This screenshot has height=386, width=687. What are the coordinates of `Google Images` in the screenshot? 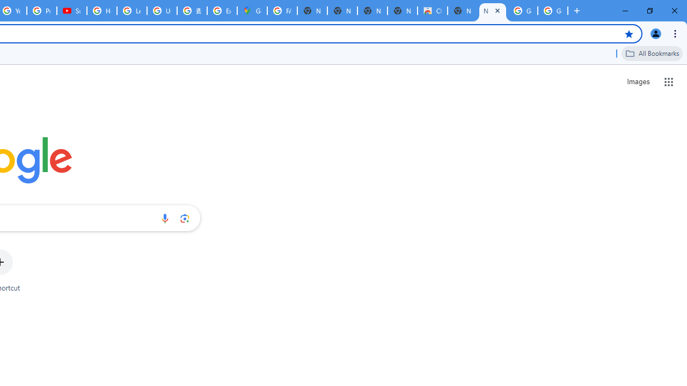 It's located at (553, 11).